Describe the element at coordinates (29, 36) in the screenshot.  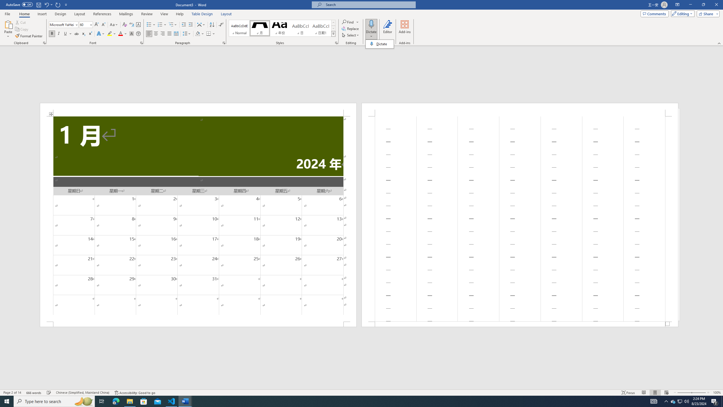
I see `Format Painter` at that location.